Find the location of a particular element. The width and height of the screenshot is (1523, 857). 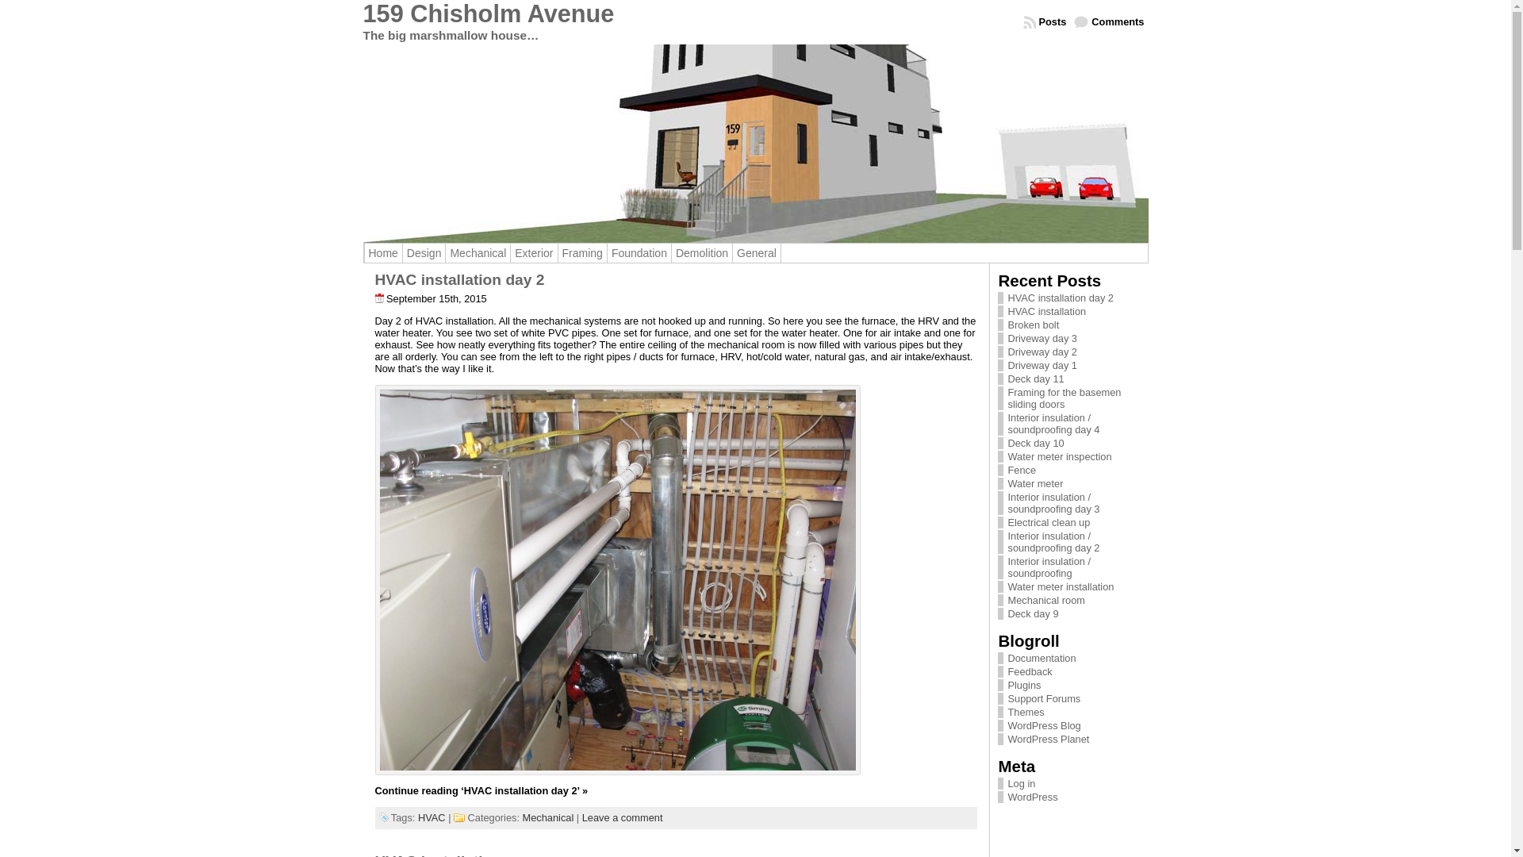

Water meter is located at coordinates (1035, 484).